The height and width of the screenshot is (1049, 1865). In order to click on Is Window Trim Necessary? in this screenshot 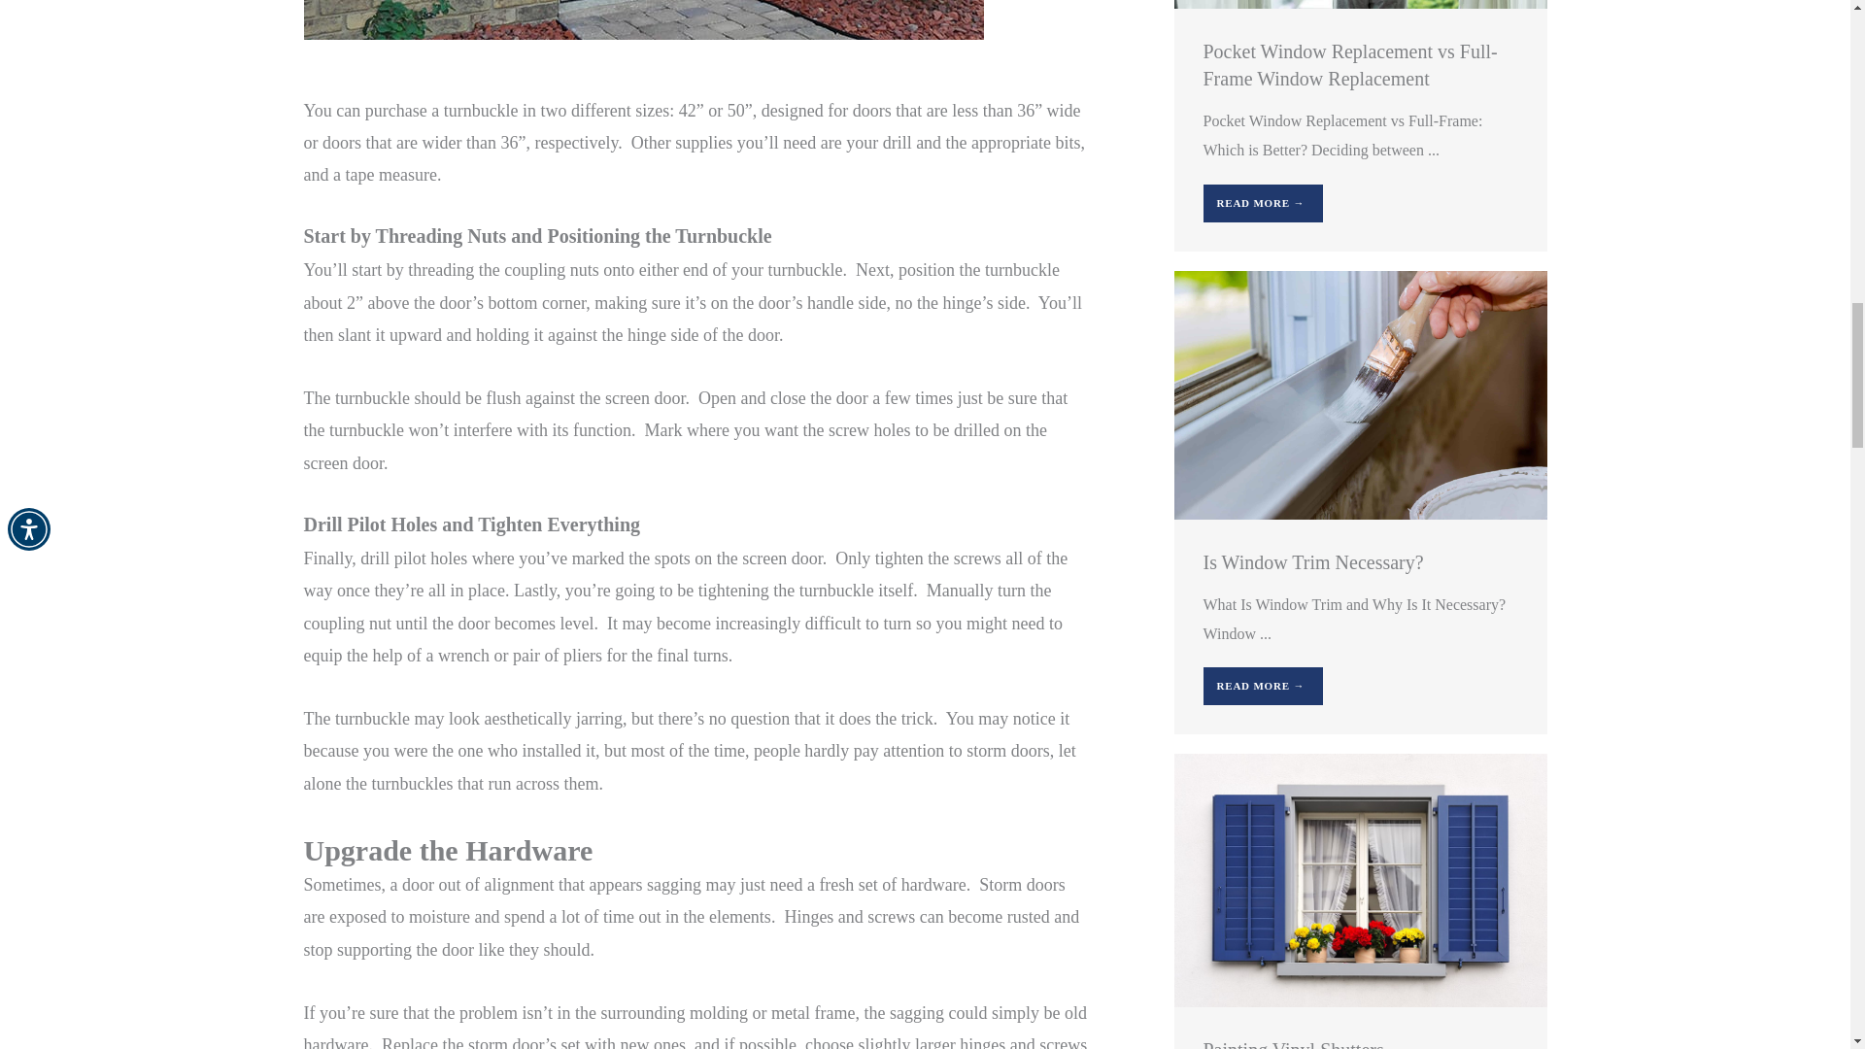, I will do `click(1359, 393)`.